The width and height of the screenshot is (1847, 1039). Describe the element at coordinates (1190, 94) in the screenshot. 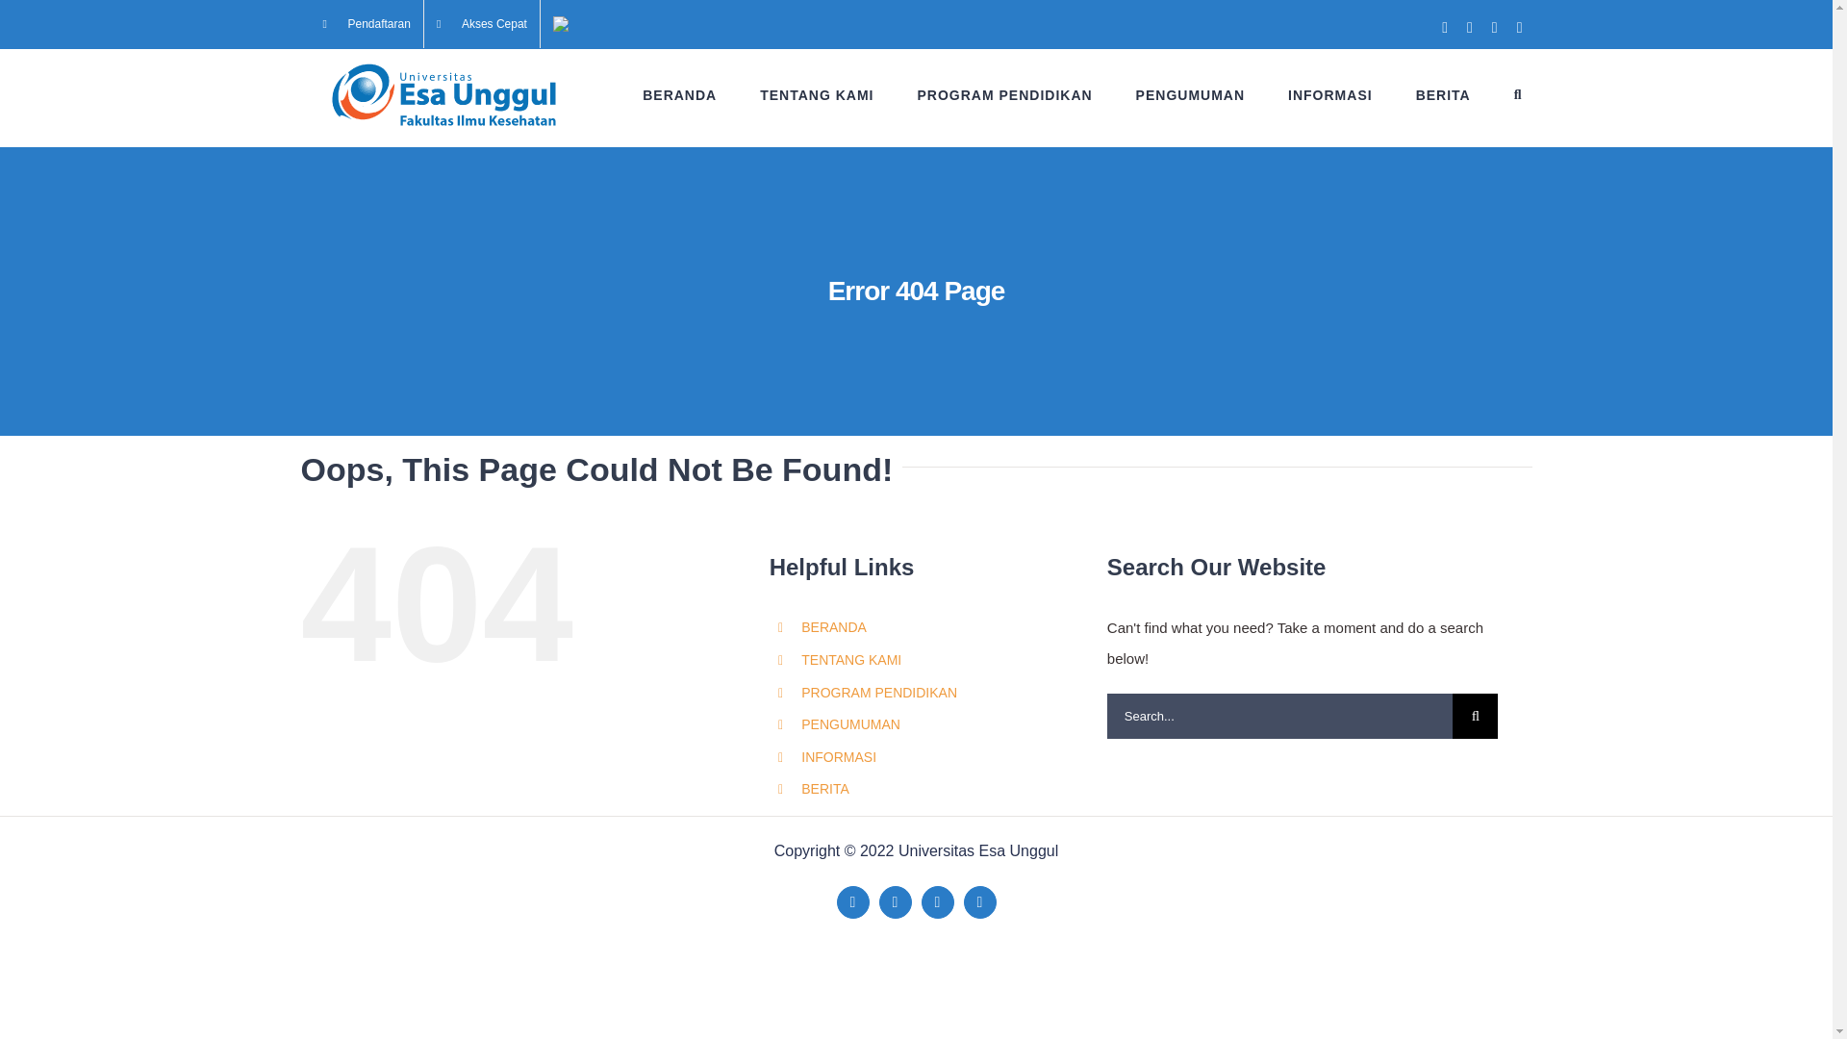

I see `PENGUMUMAN` at that location.